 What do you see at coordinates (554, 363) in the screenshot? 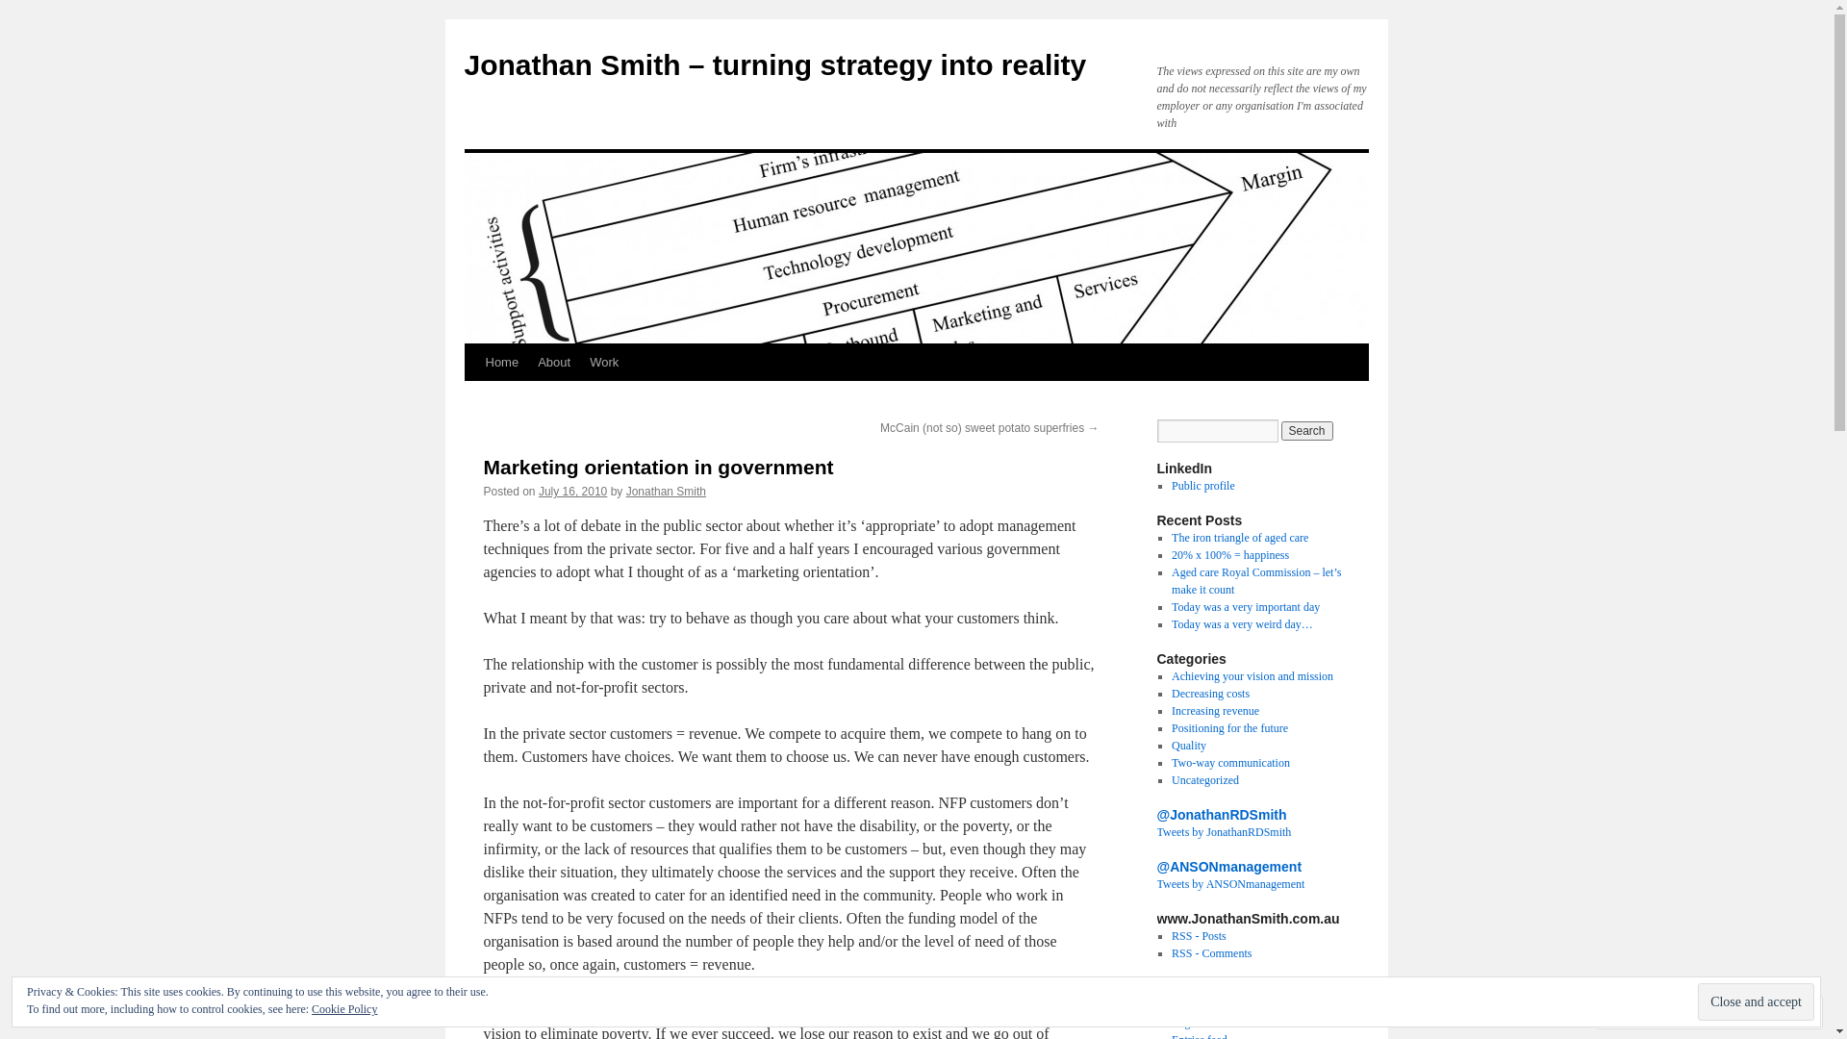
I see `About` at bounding box center [554, 363].